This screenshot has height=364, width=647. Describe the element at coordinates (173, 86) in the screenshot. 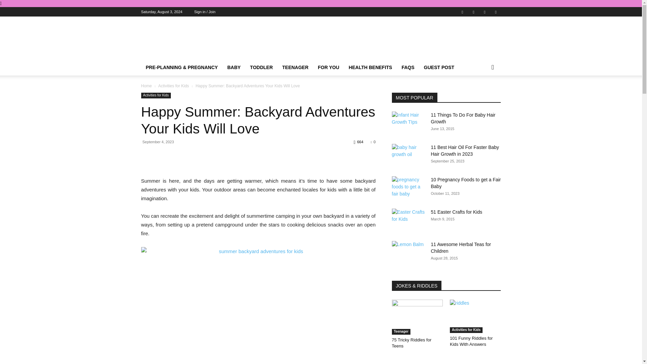

I see `View all posts in Activities for Kids` at that location.